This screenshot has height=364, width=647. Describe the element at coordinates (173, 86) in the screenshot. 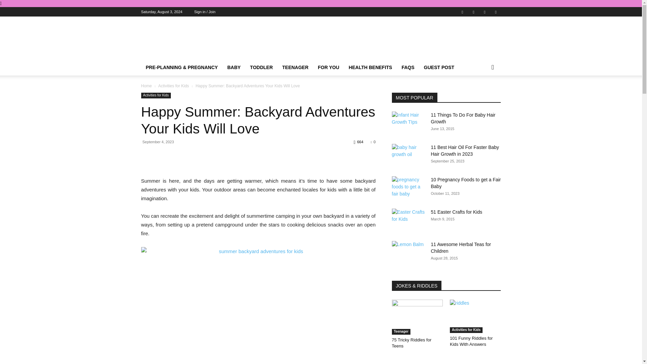

I see `View all posts in Activities for Kids` at that location.